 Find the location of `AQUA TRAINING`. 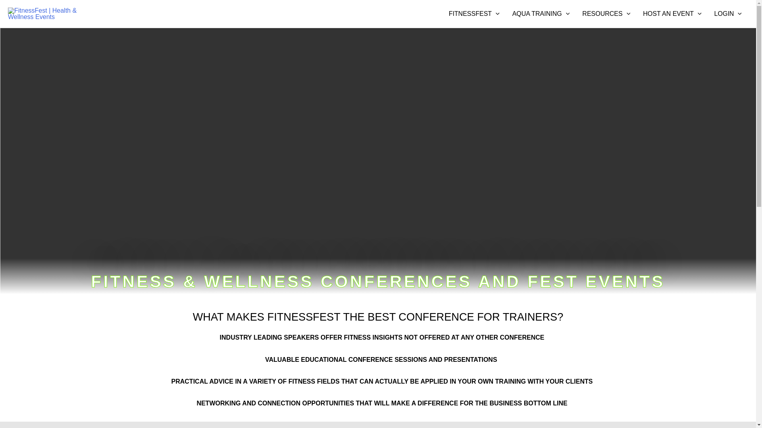

AQUA TRAINING is located at coordinates (541, 14).